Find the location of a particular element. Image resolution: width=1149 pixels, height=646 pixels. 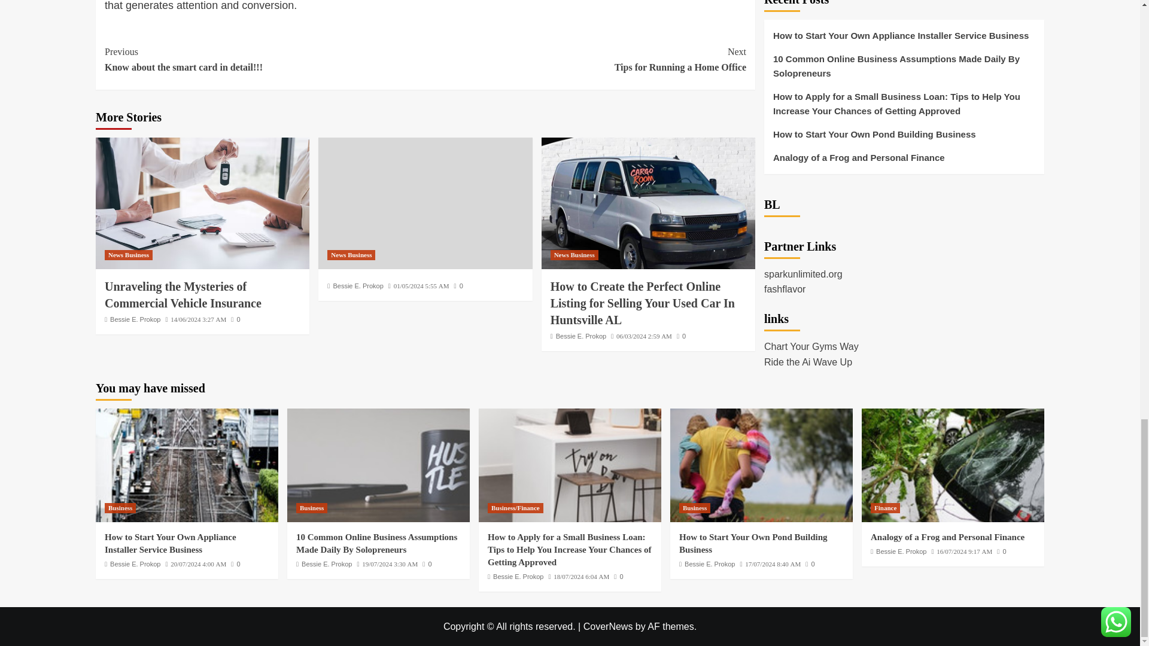

News Business is located at coordinates (128, 255).